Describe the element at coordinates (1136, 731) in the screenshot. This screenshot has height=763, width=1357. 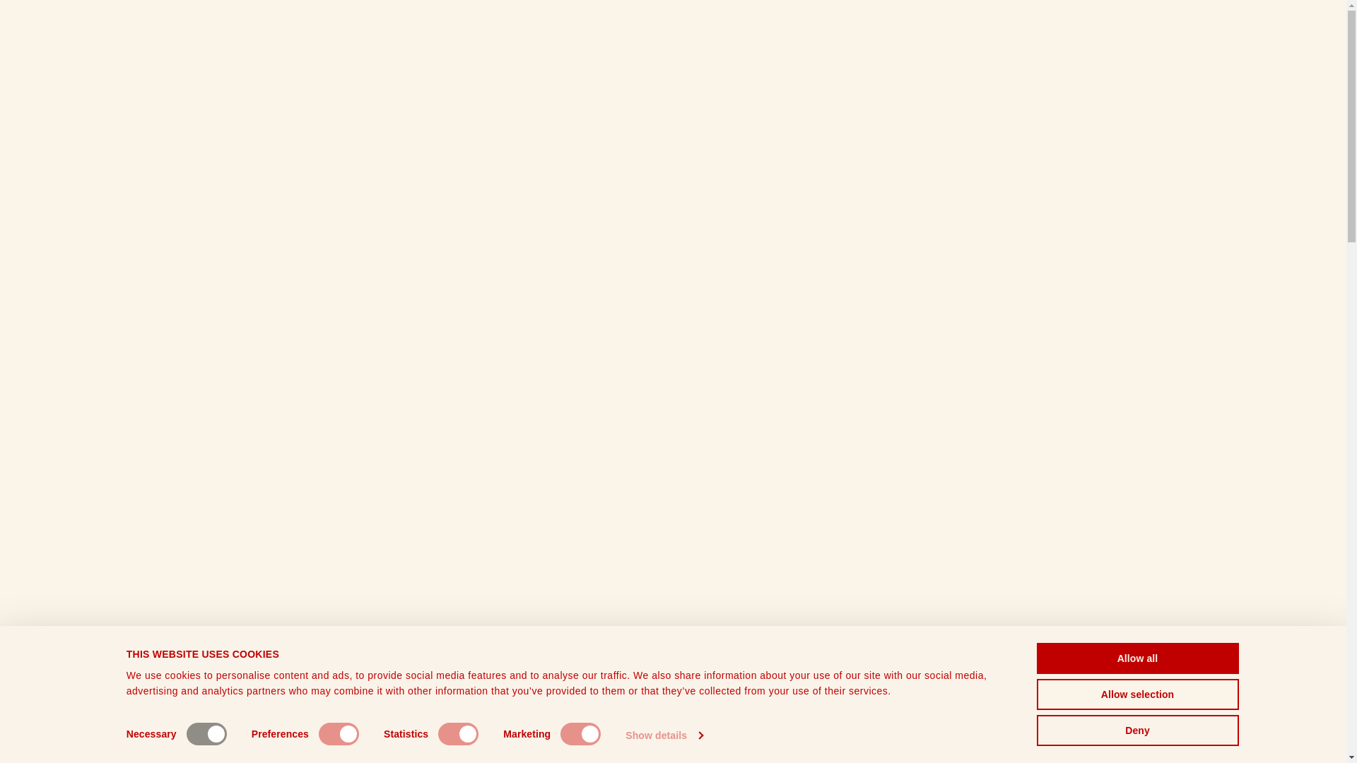
I see `Deny` at that location.